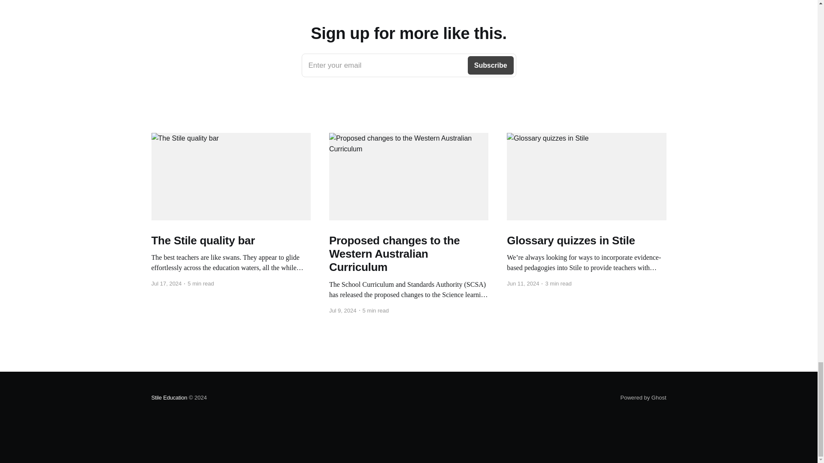 This screenshot has height=463, width=824. Describe the element at coordinates (409, 66) in the screenshot. I see `Powered by Ghost` at that location.